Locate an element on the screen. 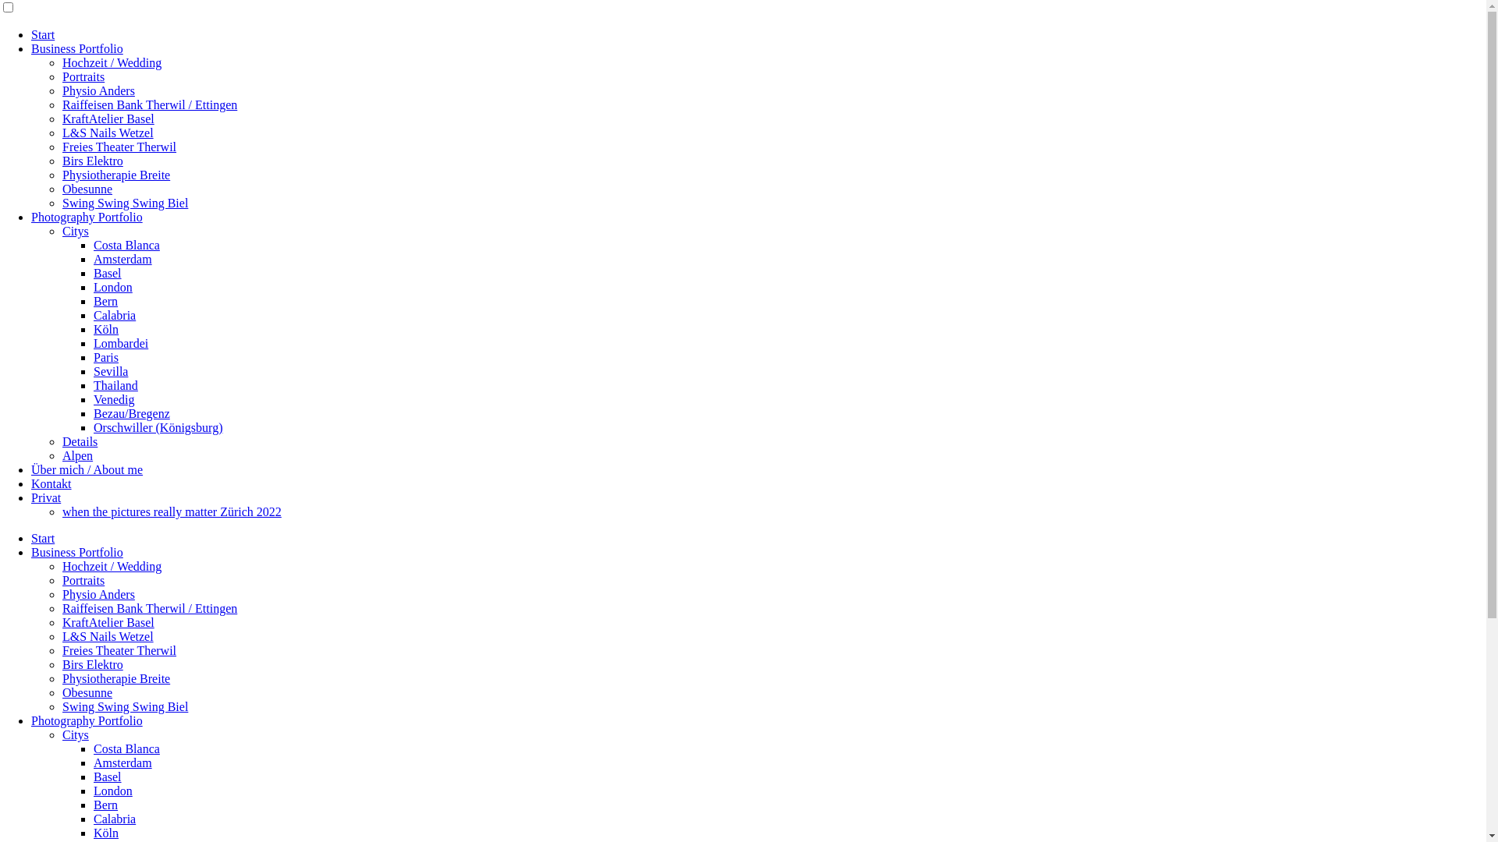  Freies Theater Therwil is located at coordinates (119, 147).